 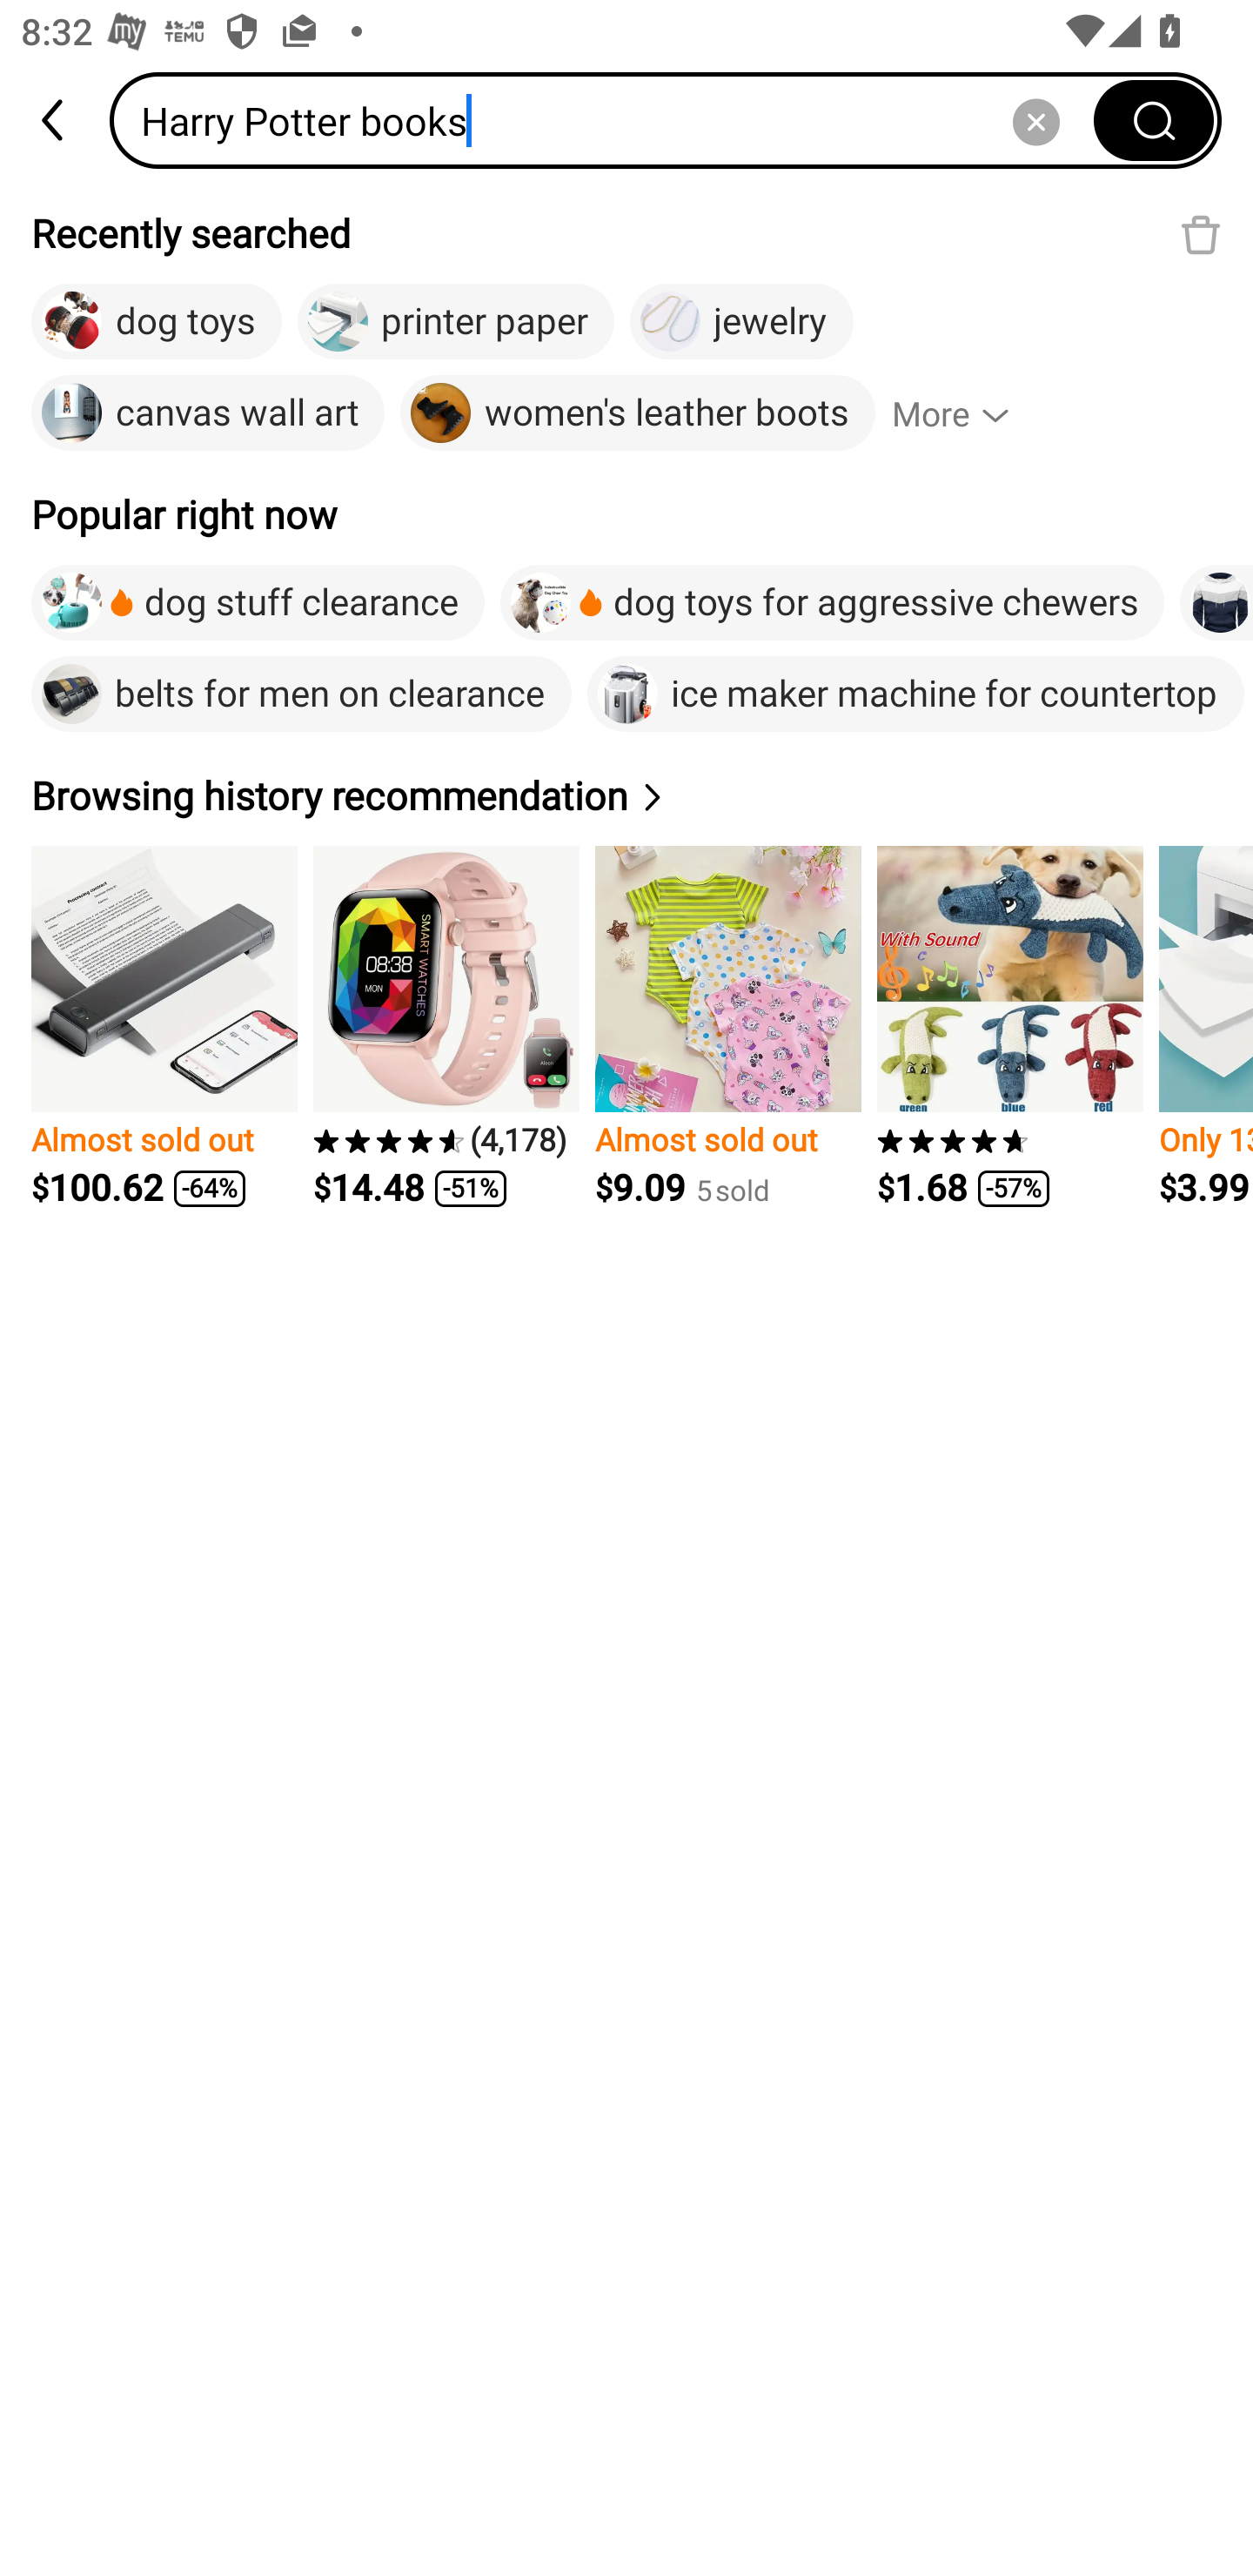 What do you see at coordinates (1035, 120) in the screenshot?
I see `Delete search history` at bounding box center [1035, 120].